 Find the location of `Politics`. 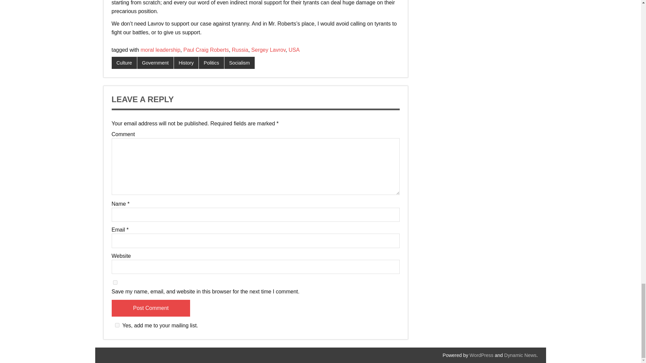

Politics is located at coordinates (211, 63).